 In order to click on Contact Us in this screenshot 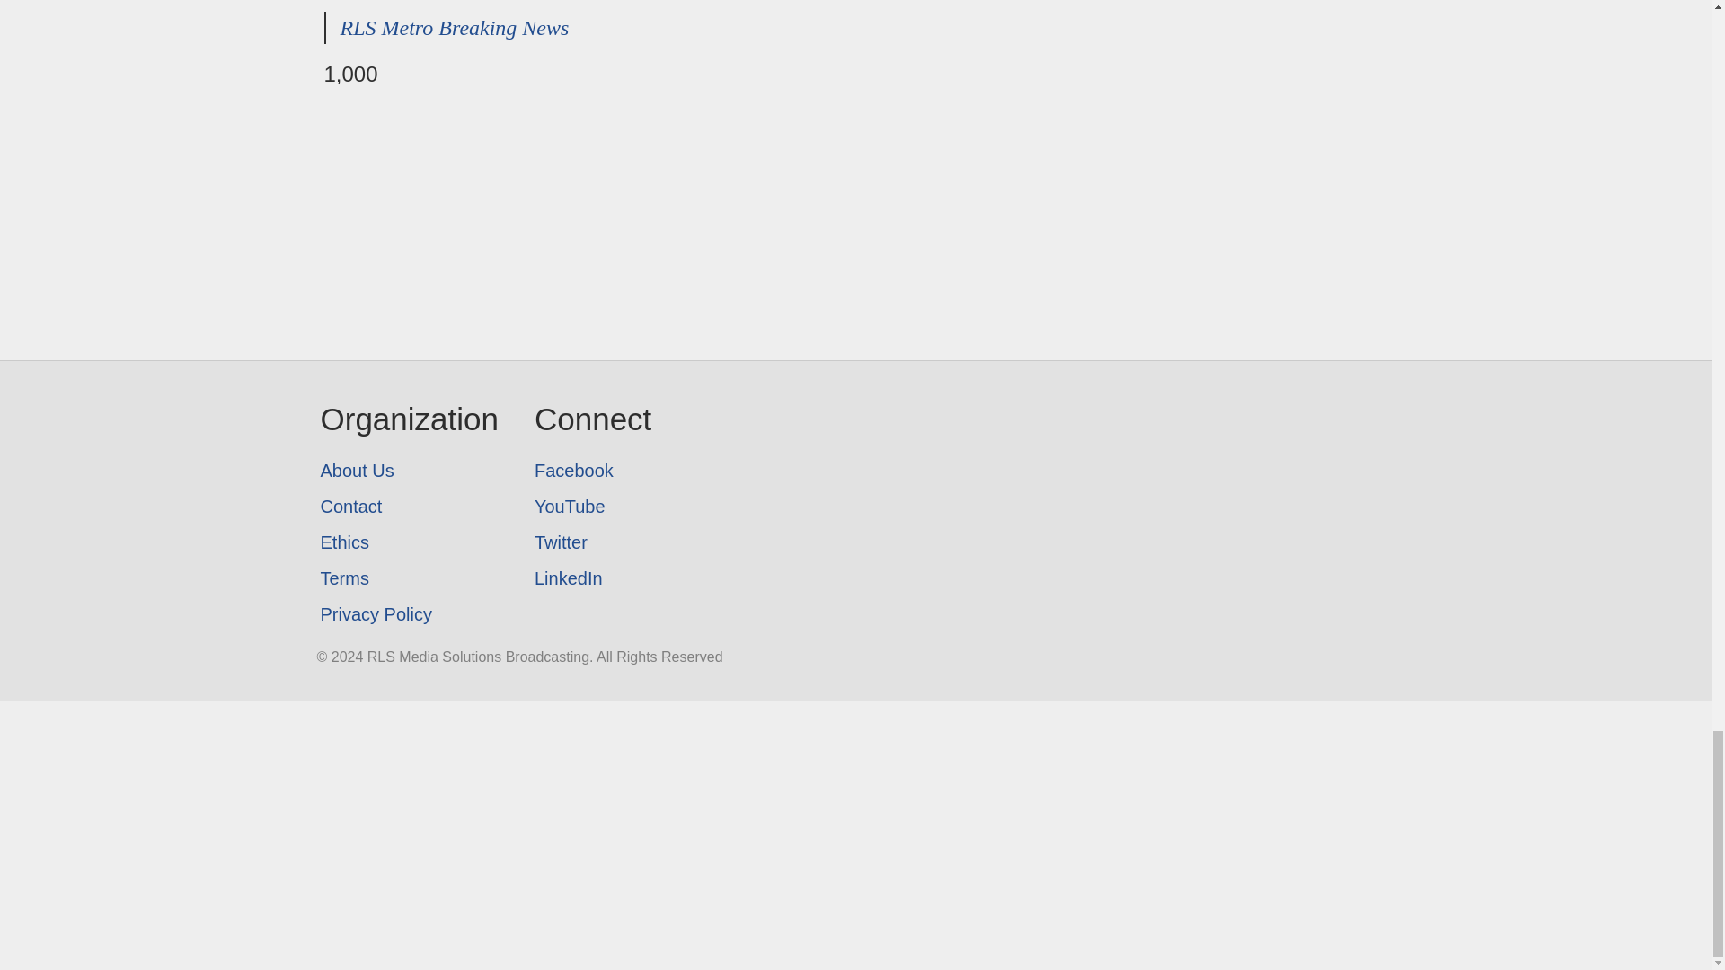, I will do `click(408, 507)`.